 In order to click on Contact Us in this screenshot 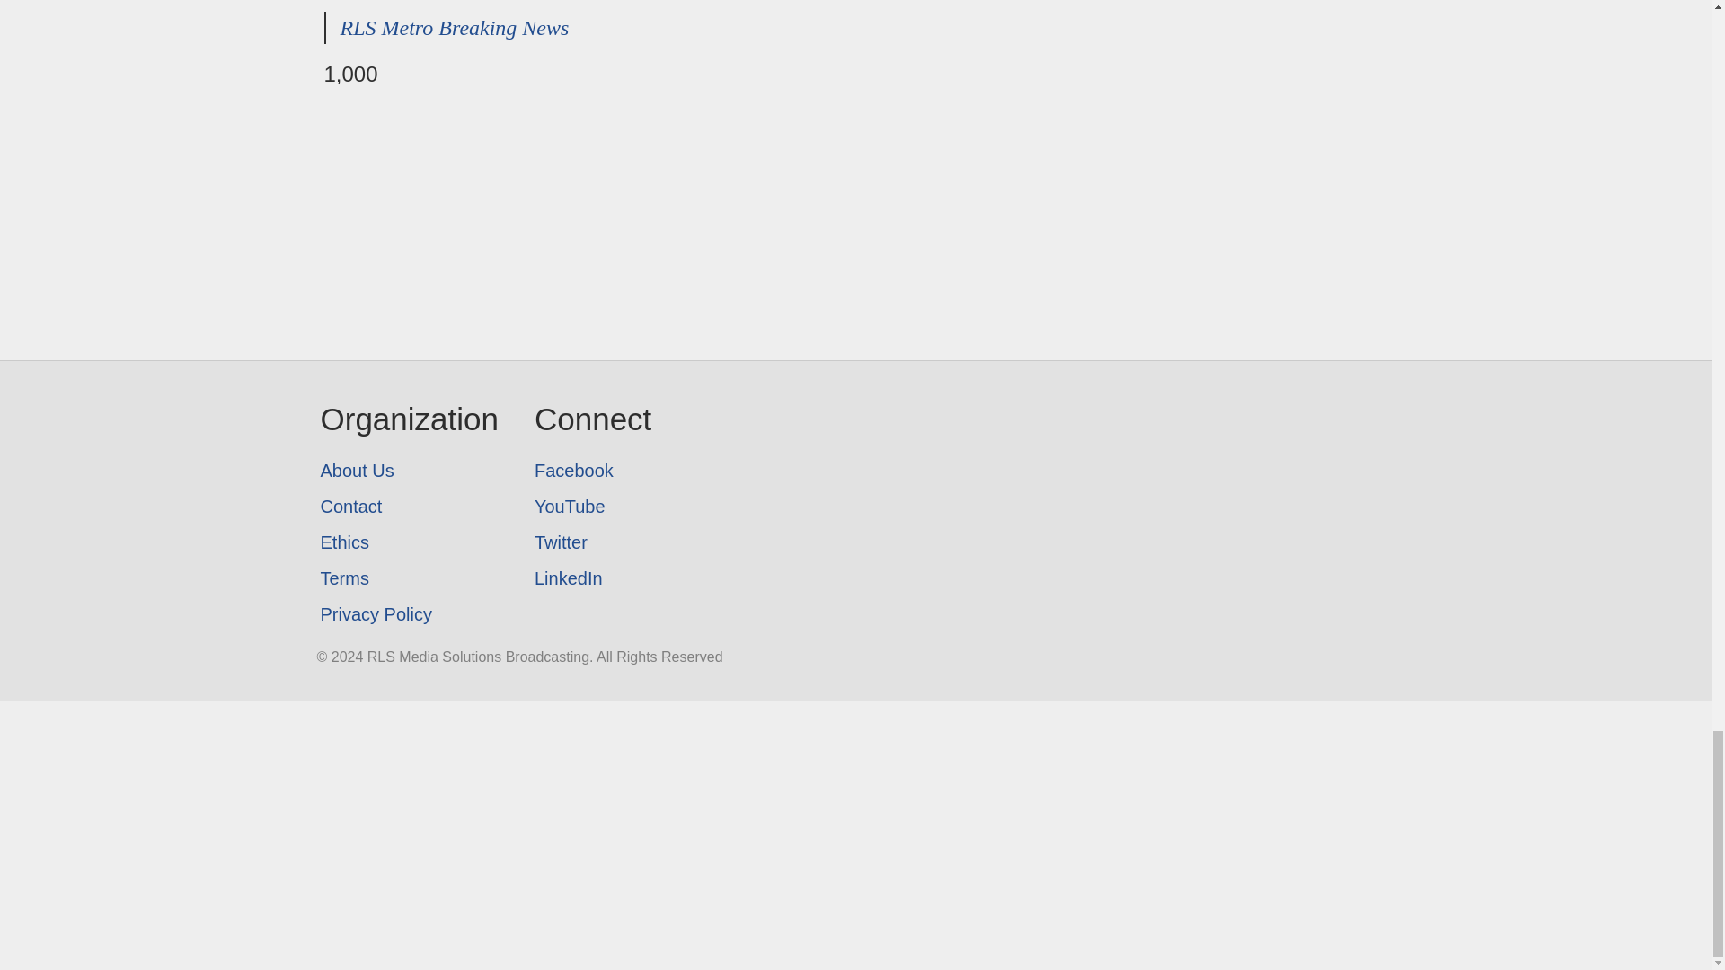, I will do `click(408, 507)`.